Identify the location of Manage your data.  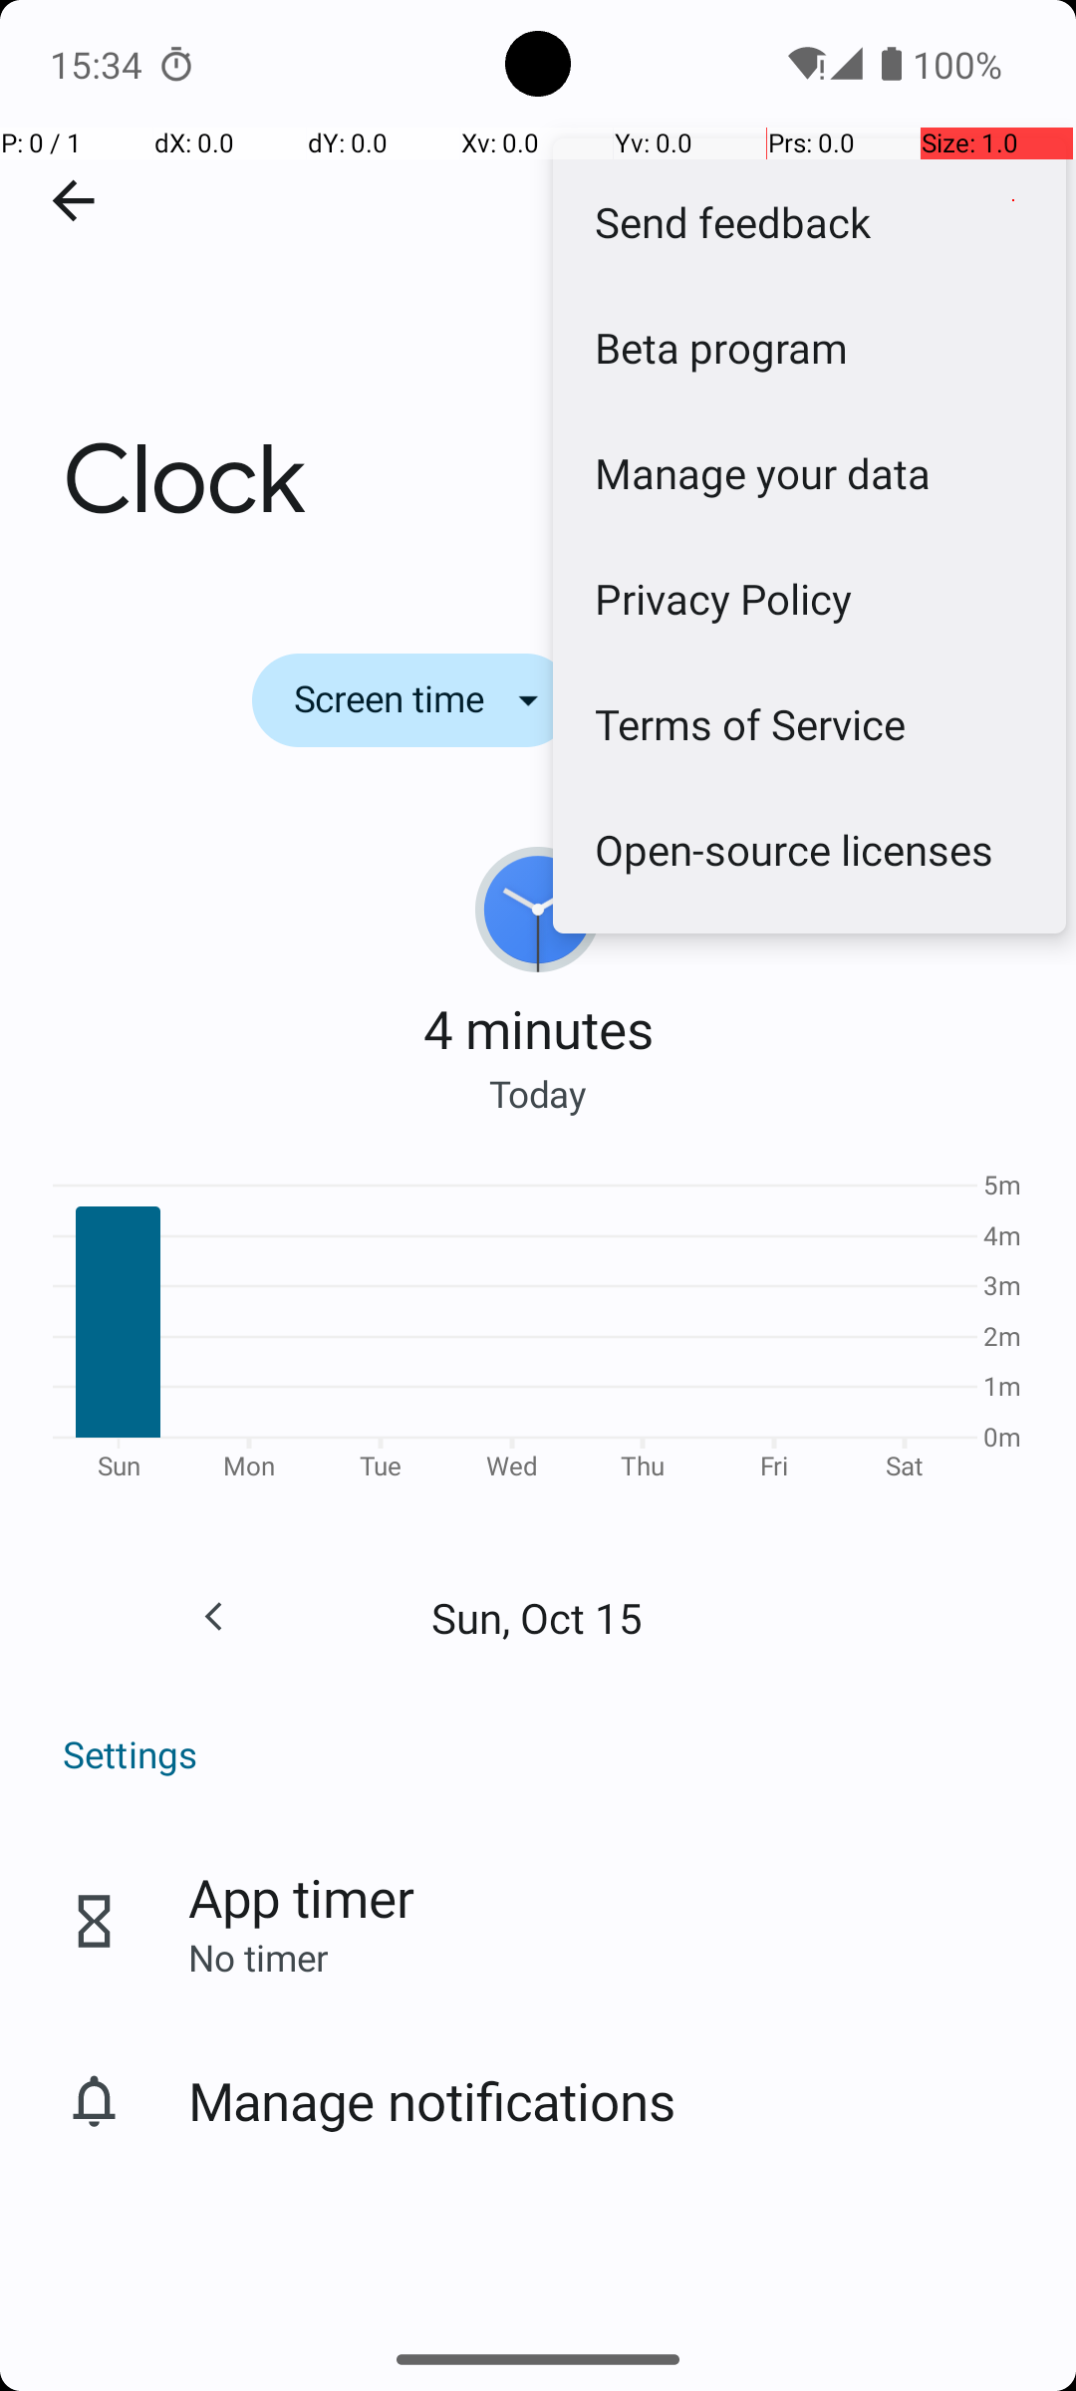
(809, 472).